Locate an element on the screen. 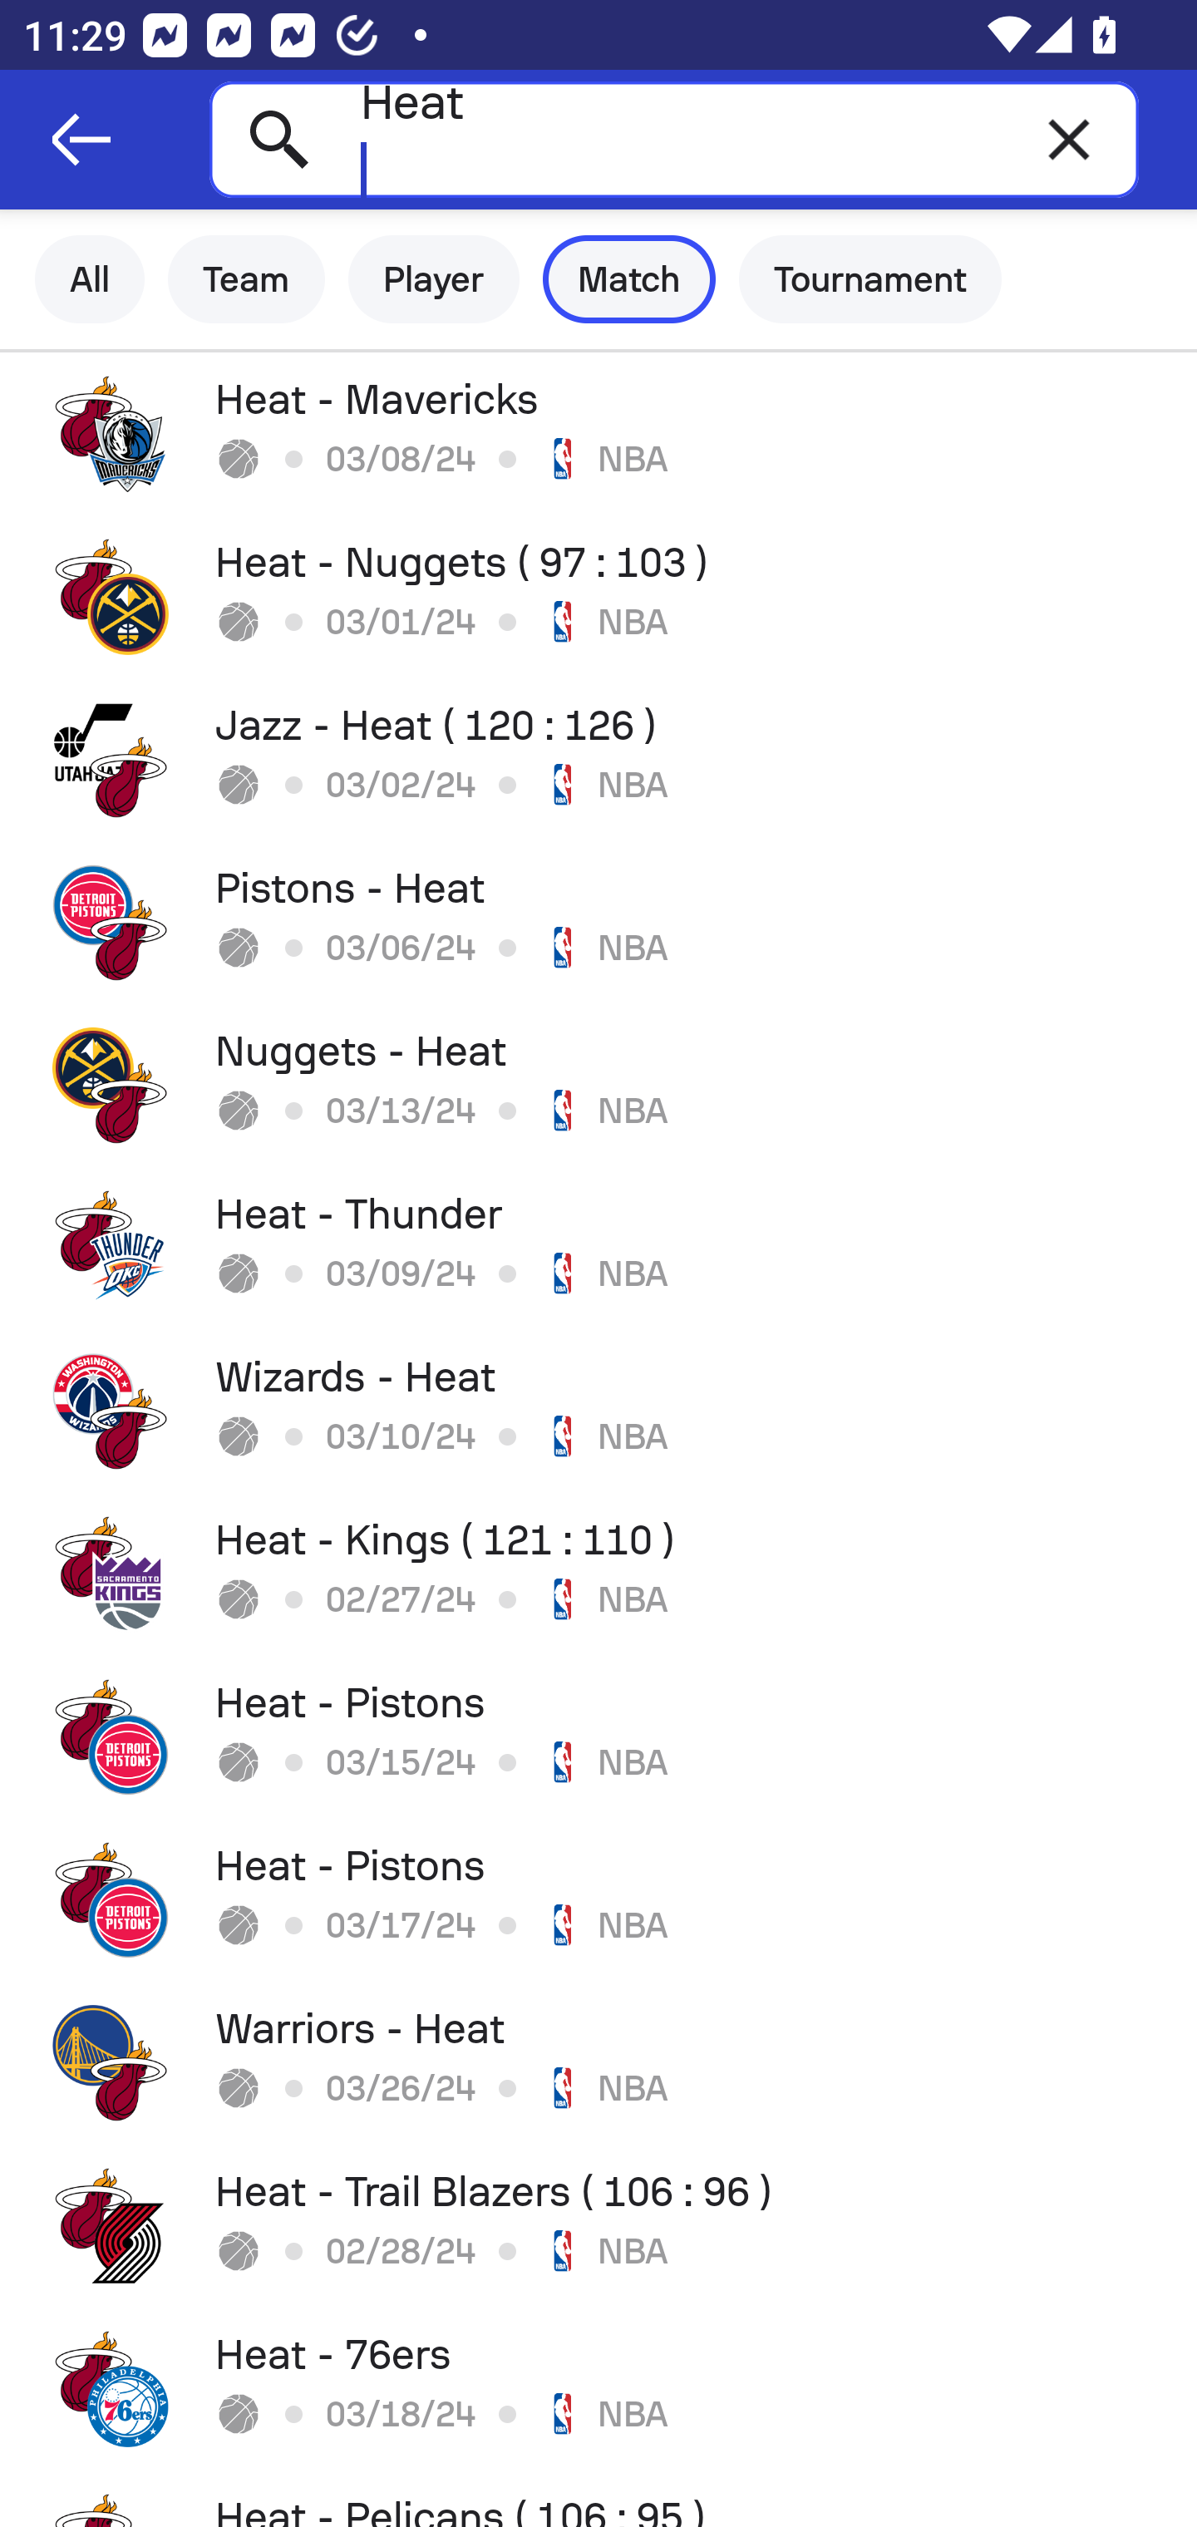 The width and height of the screenshot is (1197, 2527). Match is located at coordinates (629, 279).